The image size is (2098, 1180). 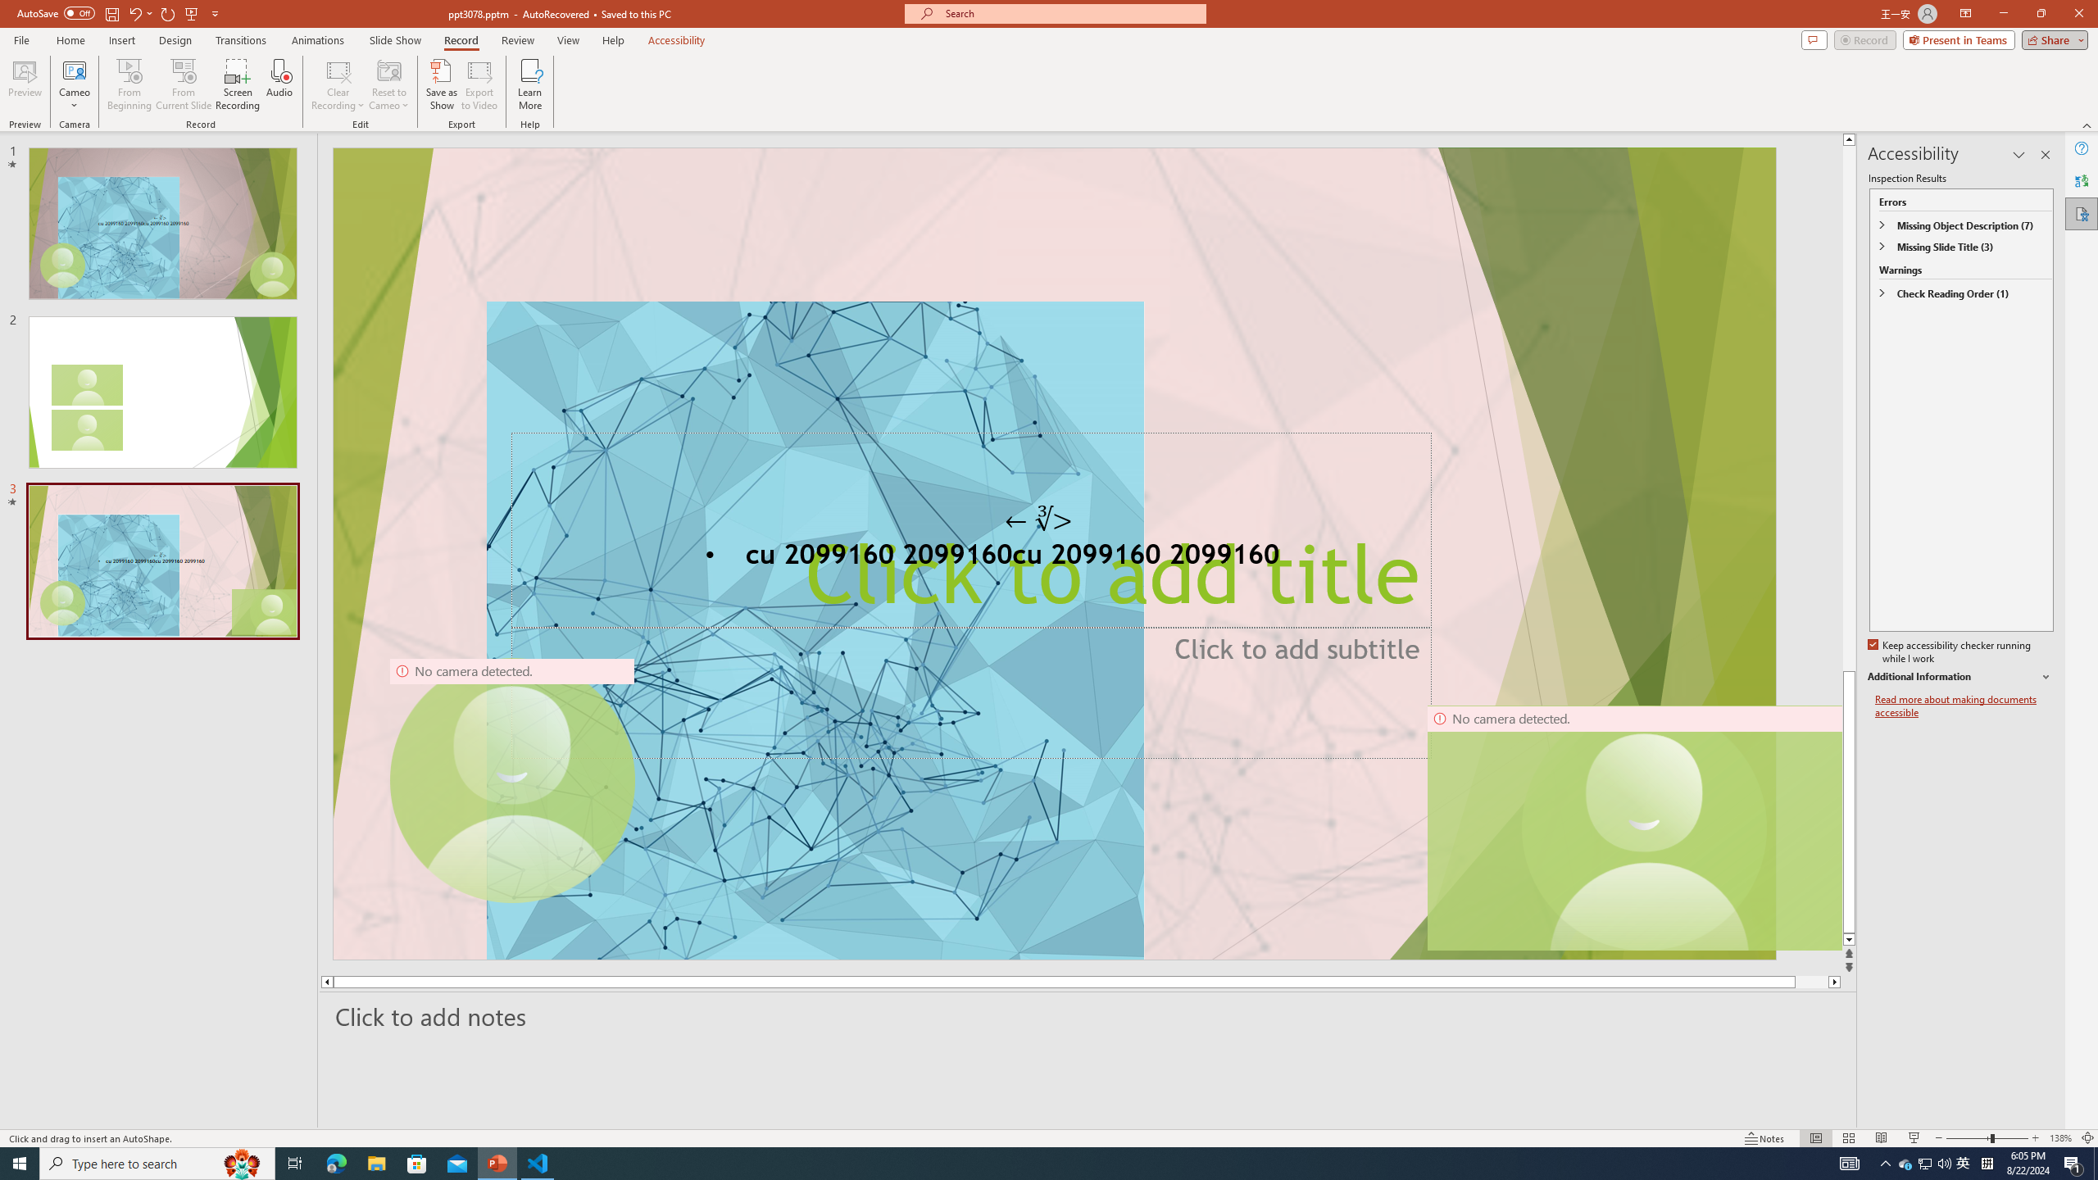 I want to click on Design, so click(x=175, y=40).